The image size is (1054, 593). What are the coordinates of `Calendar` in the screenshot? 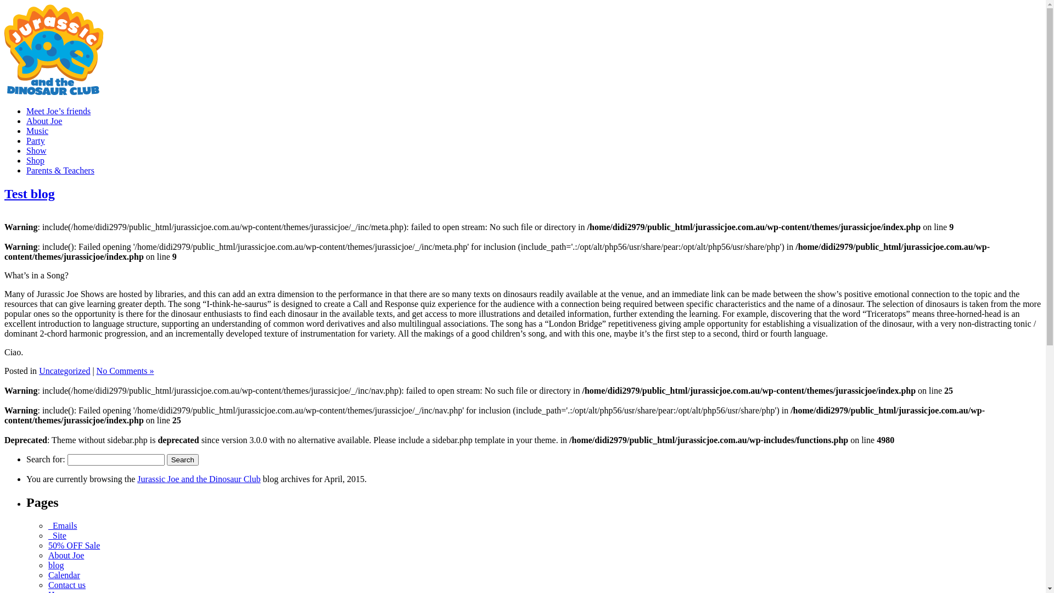 It's located at (64, 575).